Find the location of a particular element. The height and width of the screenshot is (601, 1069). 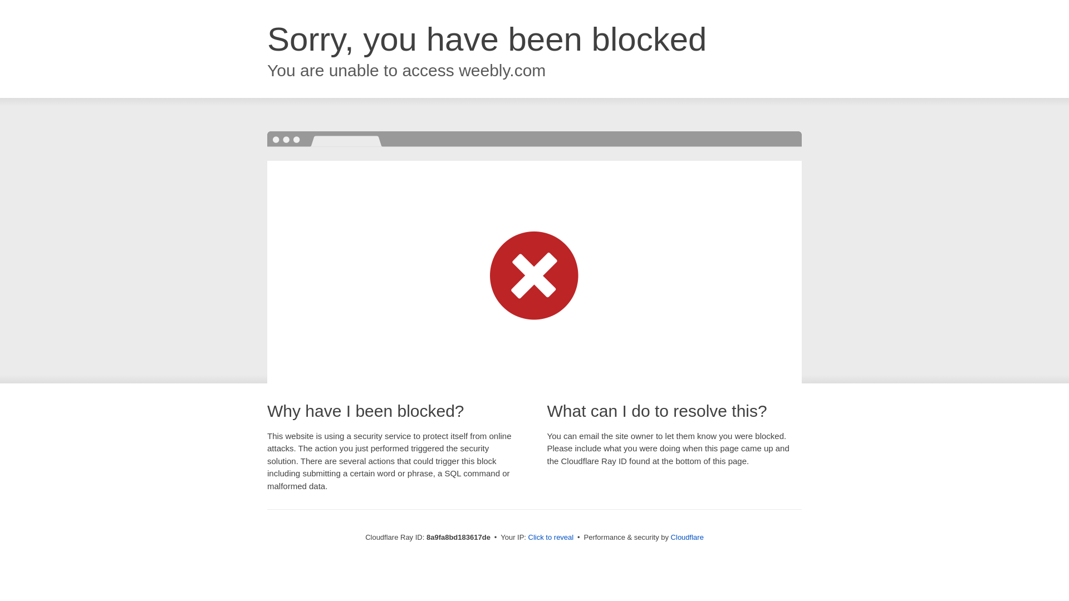

Cloudflare is located at coordinates (687, 537).